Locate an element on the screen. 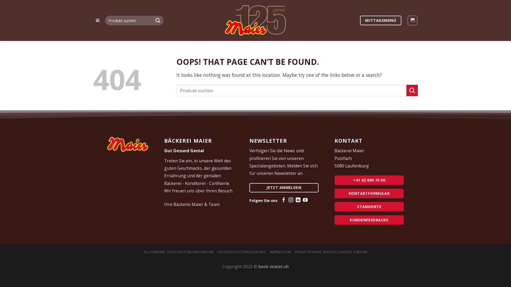  STANDORTE is located at coordinates (369, 207).